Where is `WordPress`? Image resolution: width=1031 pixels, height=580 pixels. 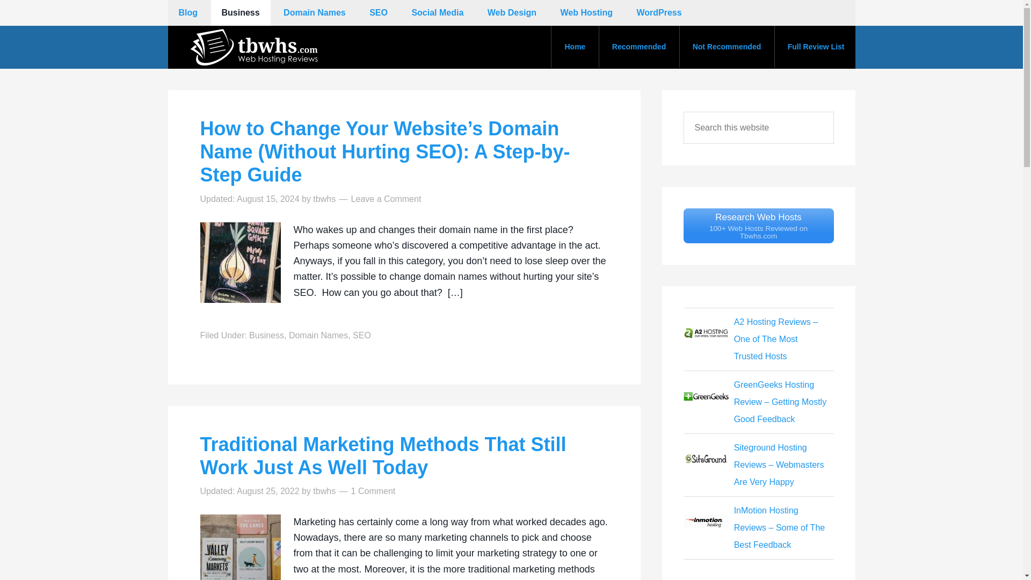
WordPress is located at coordinates (658, 13).